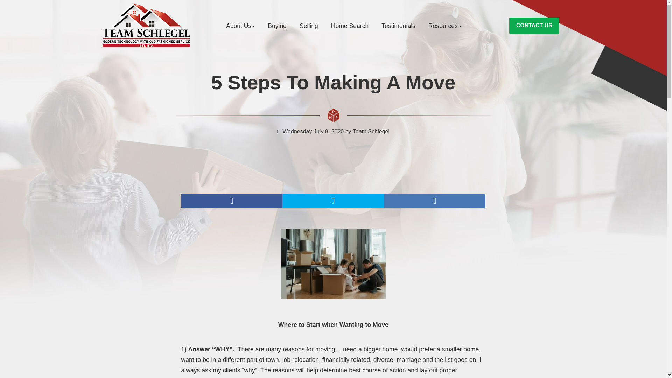 Image resolution: width=672 pixels, height=378 pixels. What do you see at coordinates (309, 26) in the screenshot?
I see `Selling` at bounding box center [309, 26].